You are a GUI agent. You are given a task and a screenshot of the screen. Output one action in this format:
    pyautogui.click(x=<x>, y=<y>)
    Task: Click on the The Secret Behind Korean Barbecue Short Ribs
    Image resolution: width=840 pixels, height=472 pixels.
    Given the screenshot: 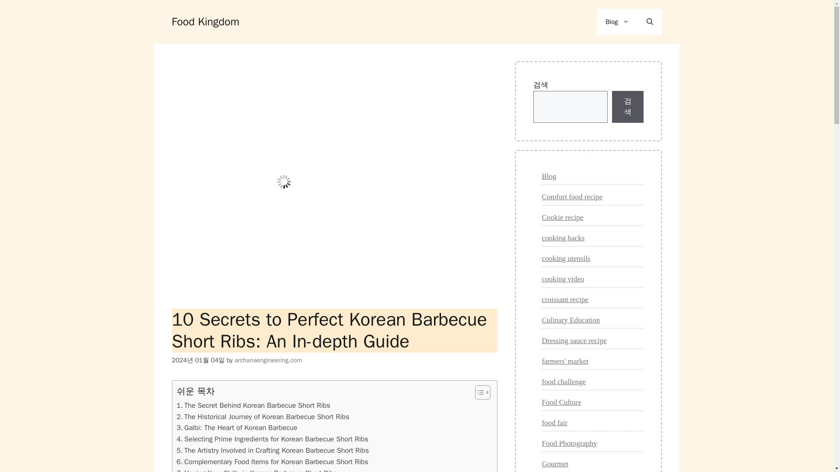 What is the action you would take?
    pyautogui.click(x=253, y=405)
    